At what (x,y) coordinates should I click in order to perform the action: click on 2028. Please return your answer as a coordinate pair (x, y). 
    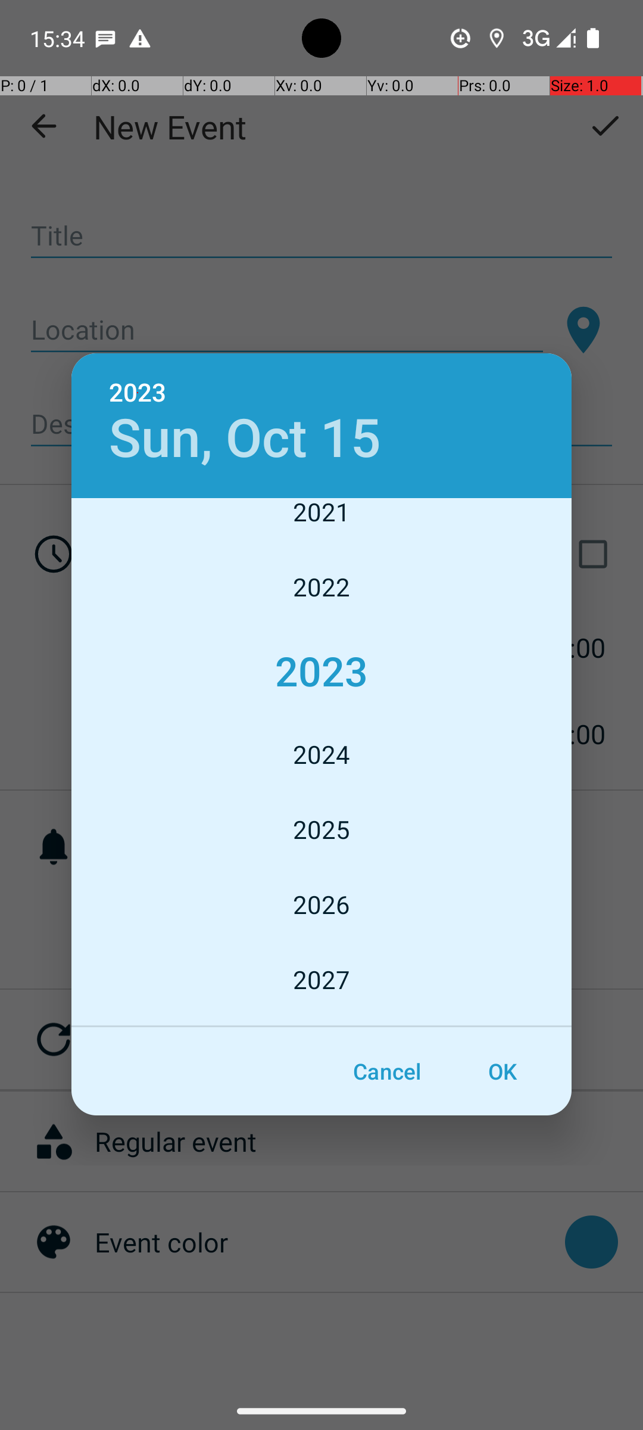
    Looking at the image, I should click on (321, 1022).